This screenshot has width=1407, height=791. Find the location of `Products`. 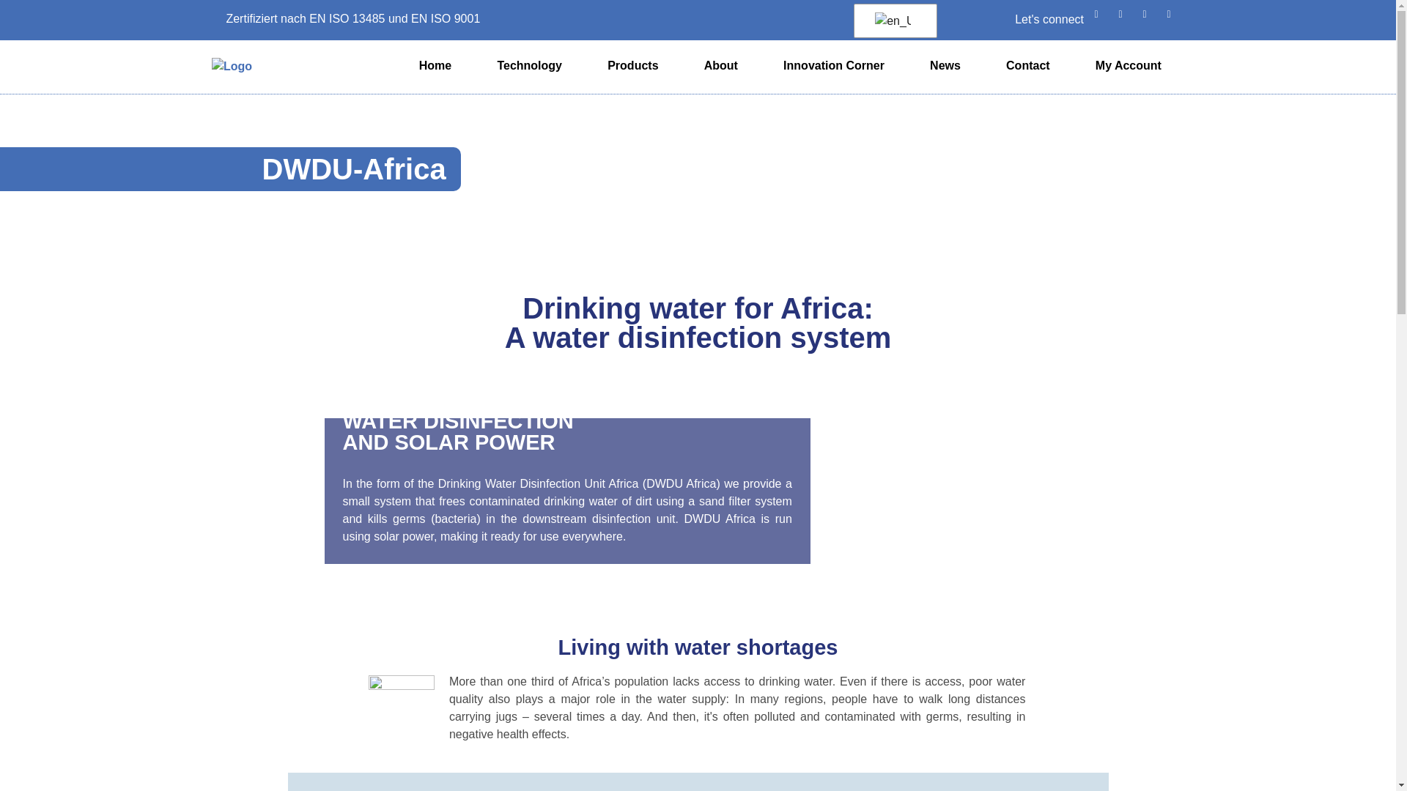

Products is located at coordinates (633, 66).